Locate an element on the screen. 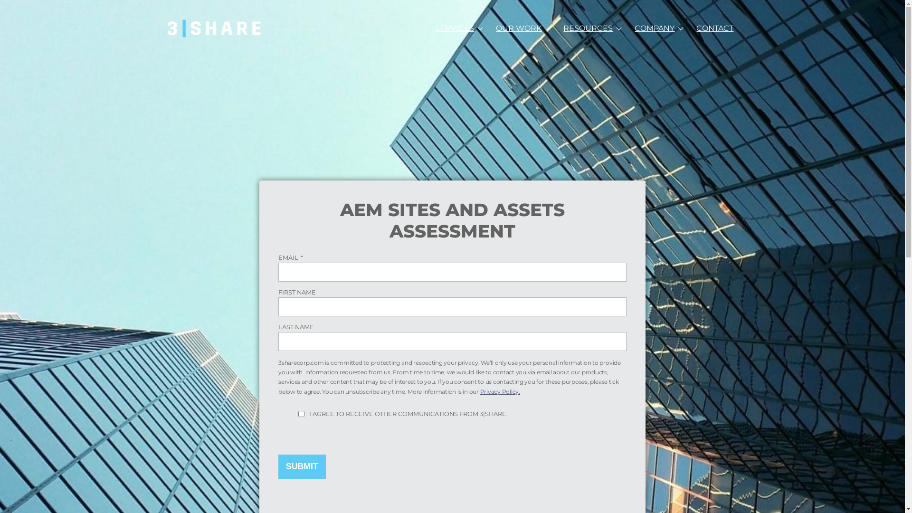 The image size is (912, 513). Privacy Policy. is located at coordinates (500, 391).